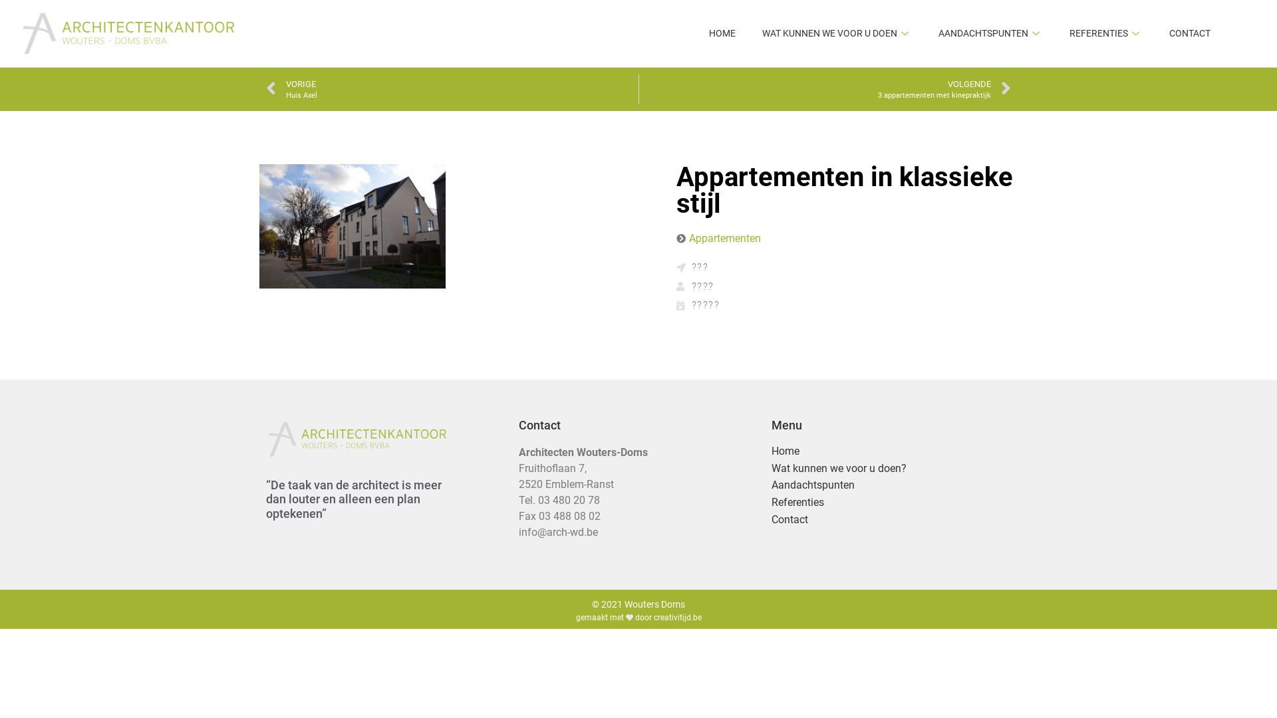 The image size is (1277, 718). Describe the element at coordinates (725, 238) in the screenshot. I see `Appartementen` at that location.